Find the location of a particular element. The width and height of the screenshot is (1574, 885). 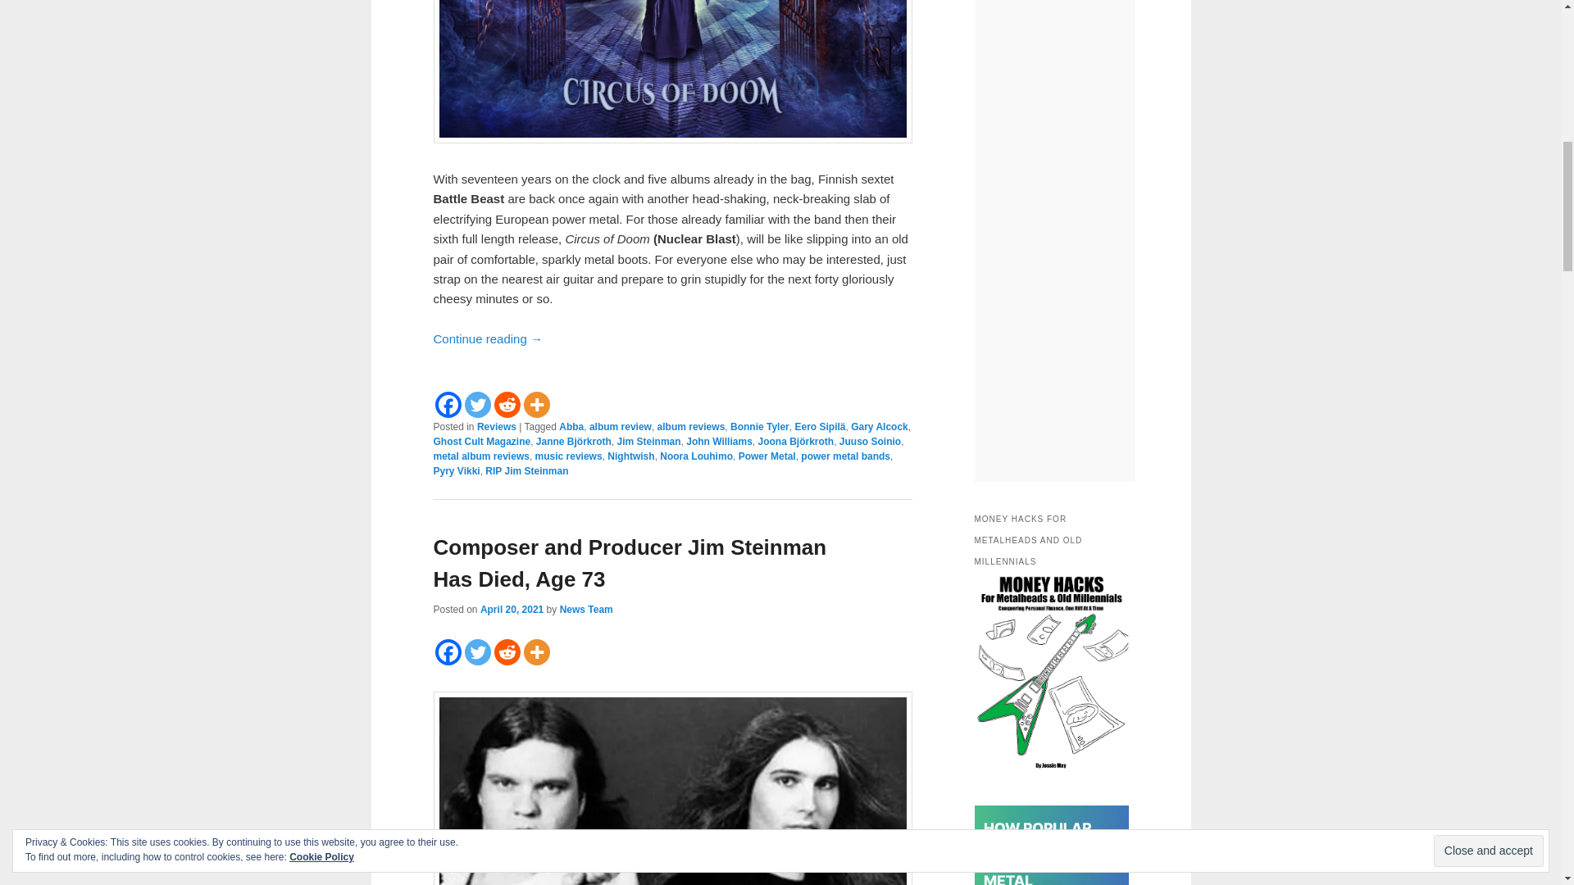

Bonnie Tyler is located at coordinates (759, 427).